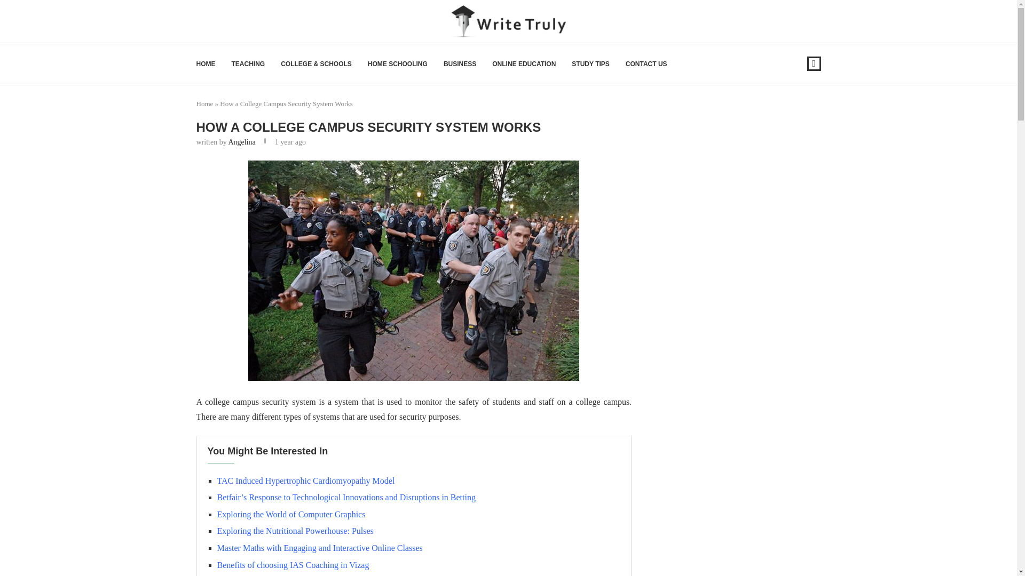 This screenshot has width=1025, height=576. What do you see at coordinates (397, 64) in the screenshot?
I see `HOME SCHOOLING` at bounding box center [397, 64].